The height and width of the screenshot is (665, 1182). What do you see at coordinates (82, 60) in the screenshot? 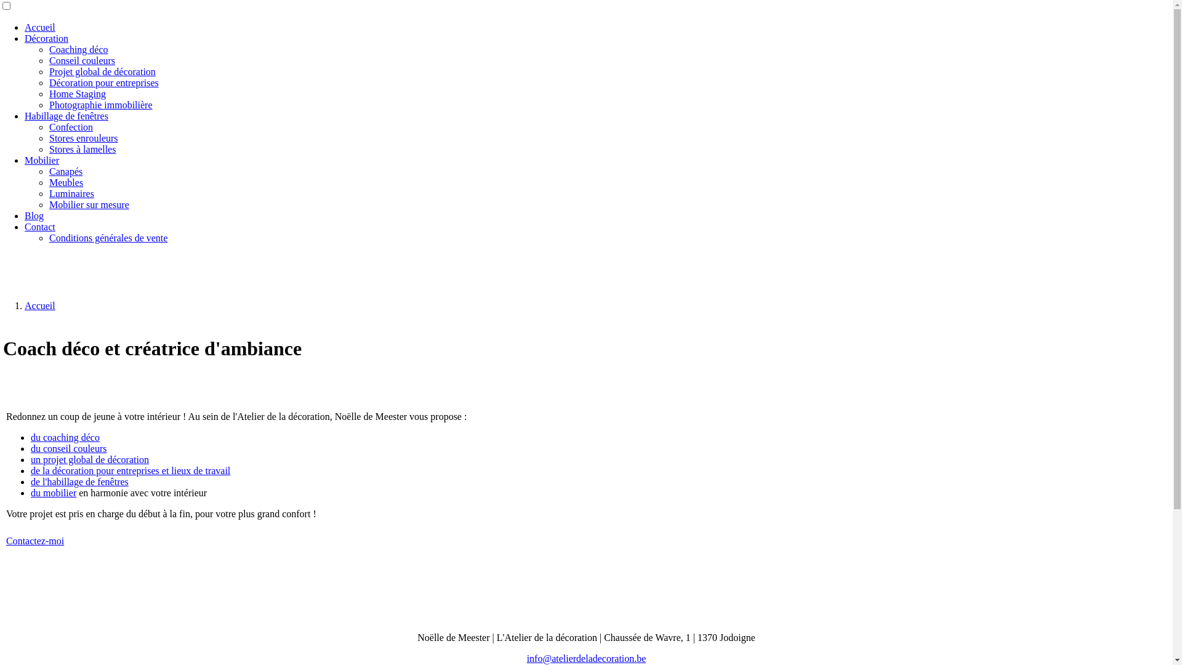
I see `Conseil couleurs` at bounding box center [82, 60].